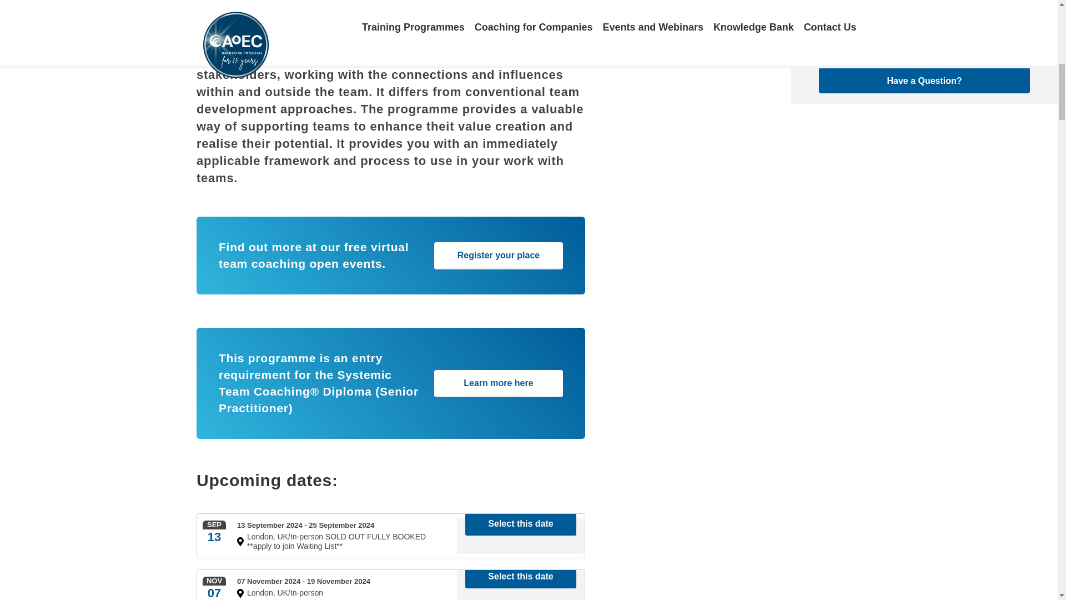 Image resolution: width=1066 pixels, height=600 pixels. What do you see at coordinates (924, 44) in the screenshot?
I see `Download Information Sheet` at bounding box center [924, 44].